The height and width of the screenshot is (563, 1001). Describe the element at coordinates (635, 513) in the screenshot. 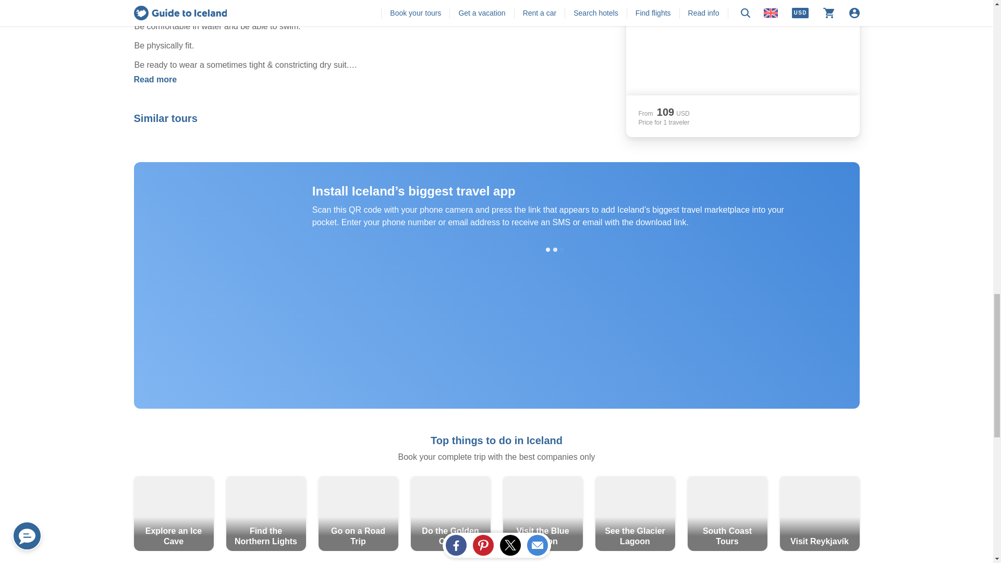

I see `See the Glacier Lagoon` at that location.